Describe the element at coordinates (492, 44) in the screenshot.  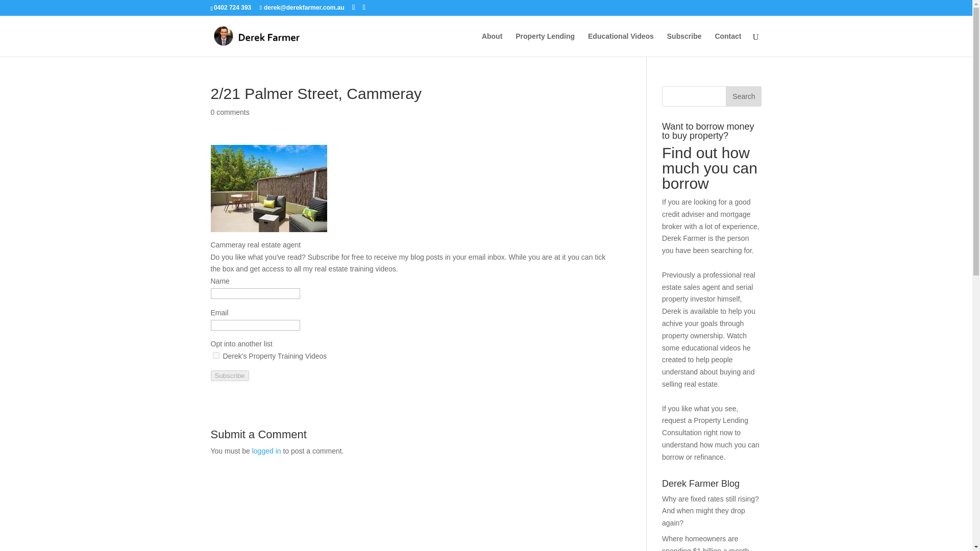
I see `About` at that location.